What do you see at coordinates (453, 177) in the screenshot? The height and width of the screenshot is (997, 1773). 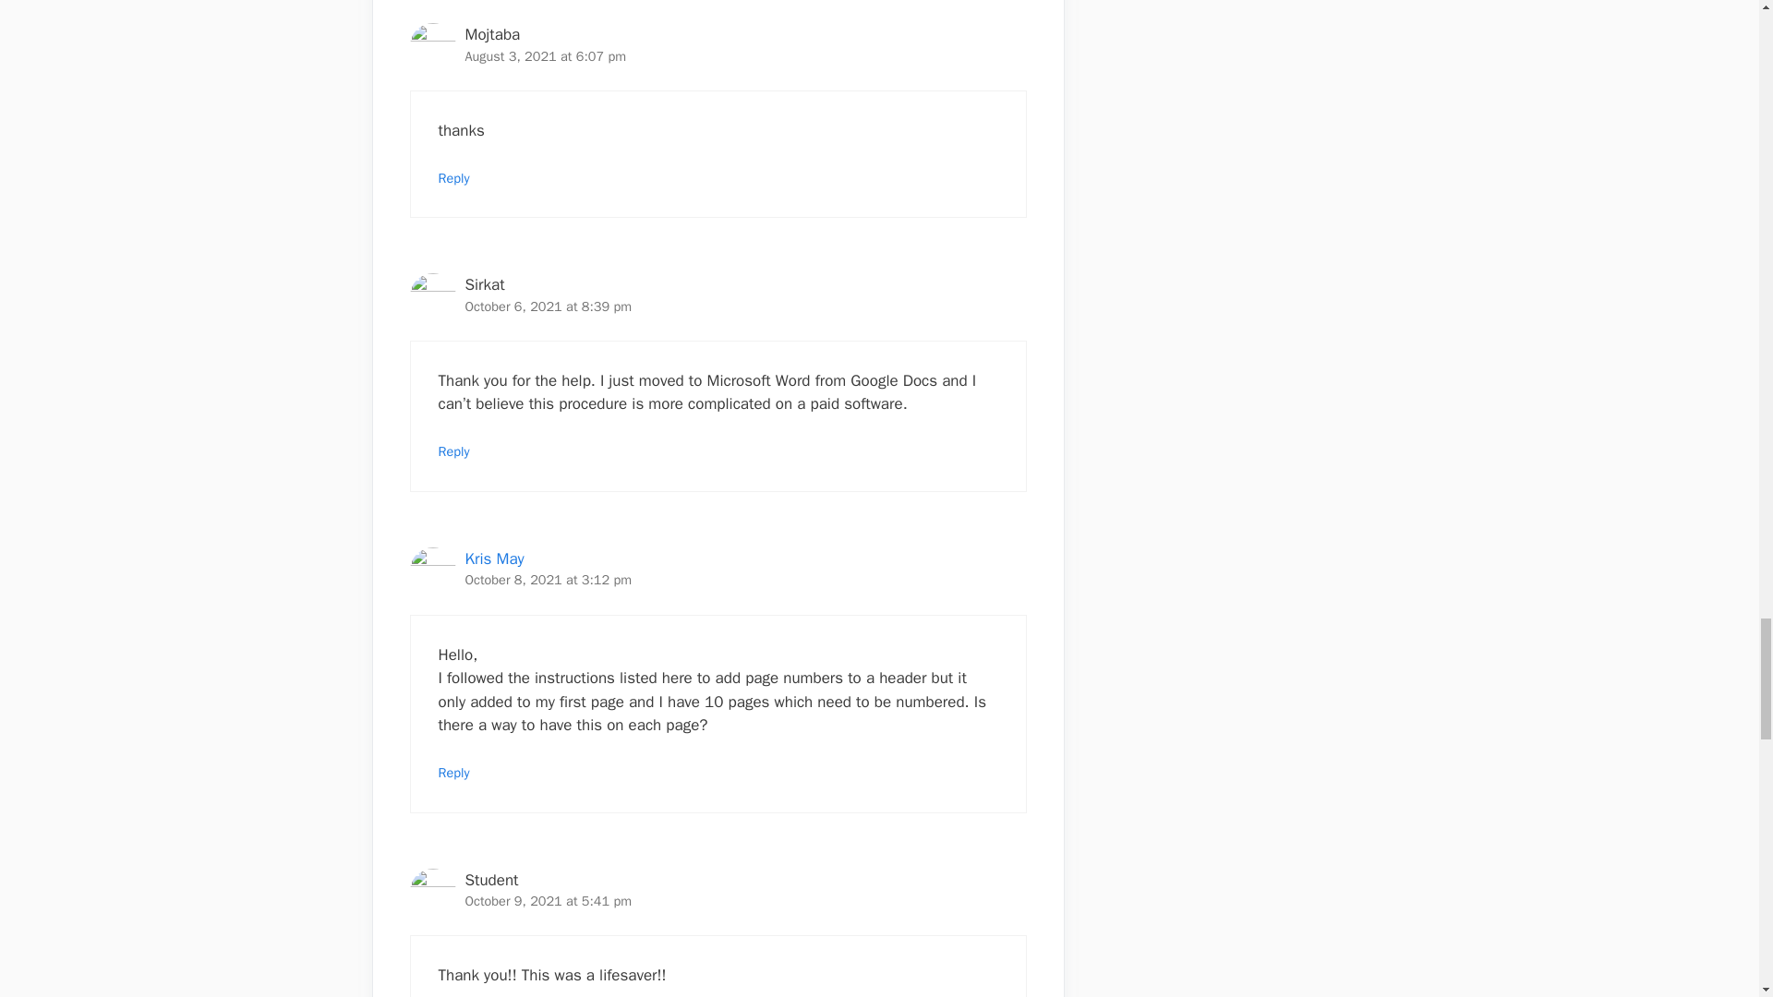 I see `Reply` at bounding box center [453, 177].